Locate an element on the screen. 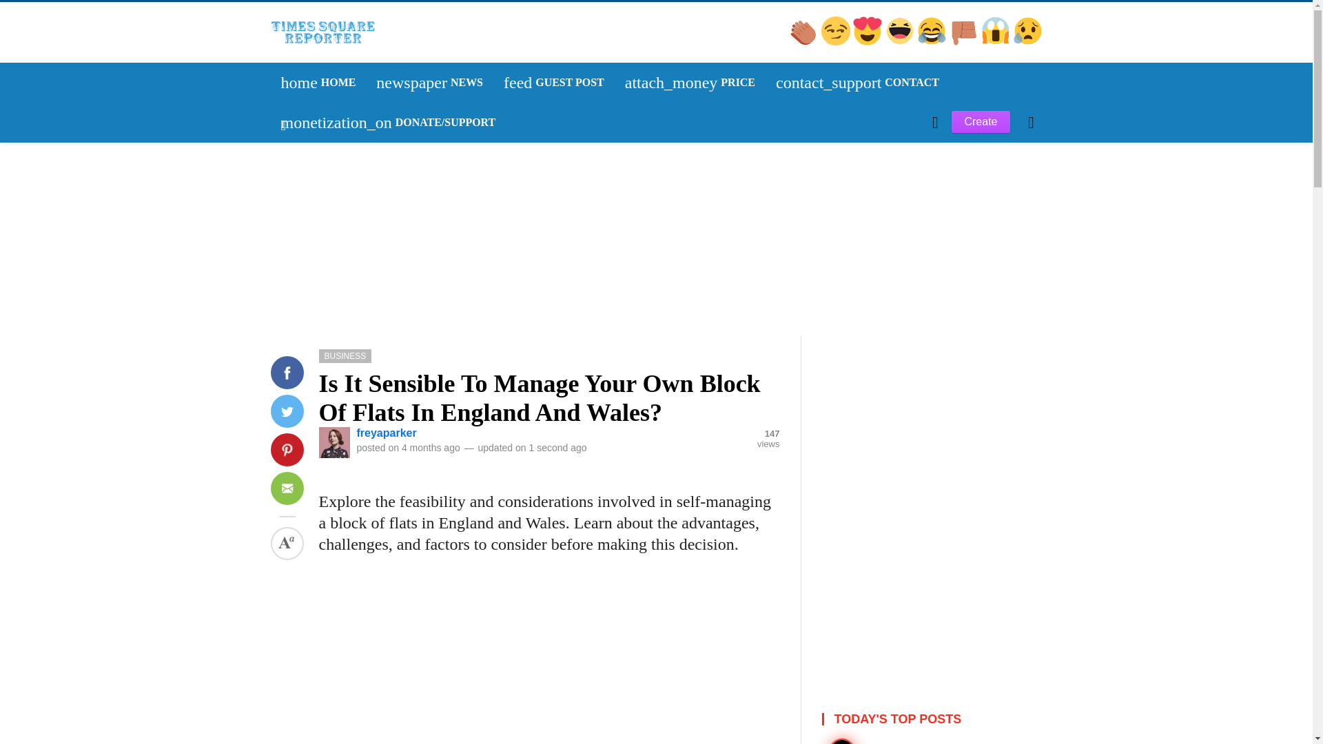 This screenshot has width=1323, height=744. OMG! is located at coordinates (300, 266).